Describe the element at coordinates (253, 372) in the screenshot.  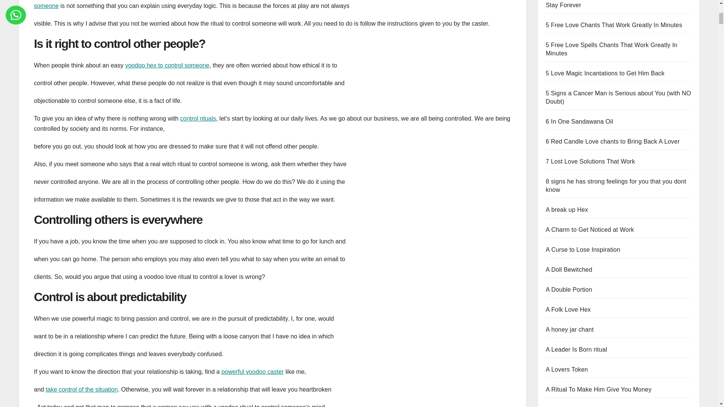
I see `powerful voodoo caster` at that location.